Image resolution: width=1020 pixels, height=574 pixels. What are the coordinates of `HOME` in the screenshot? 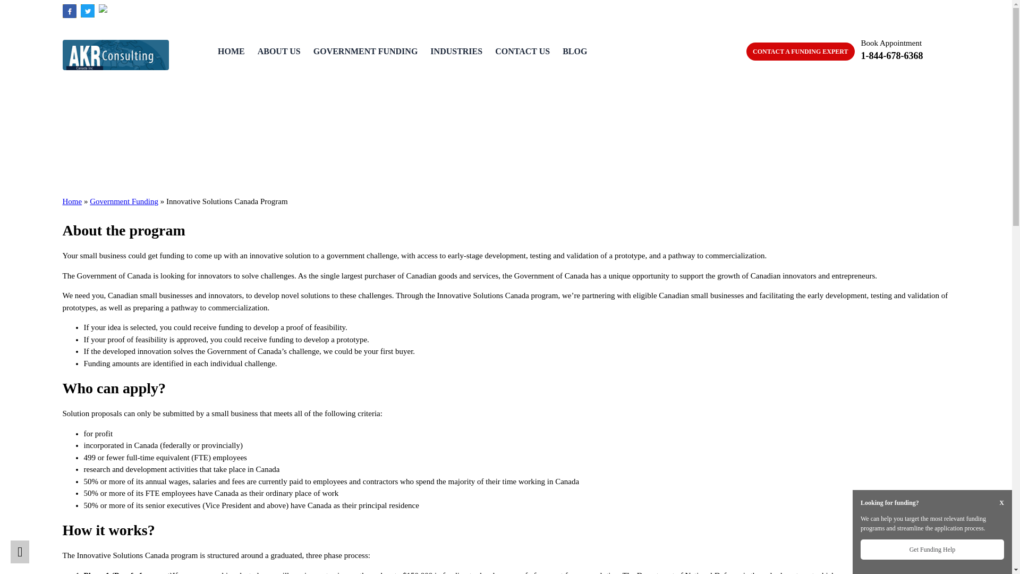 It's located at (231, 51).